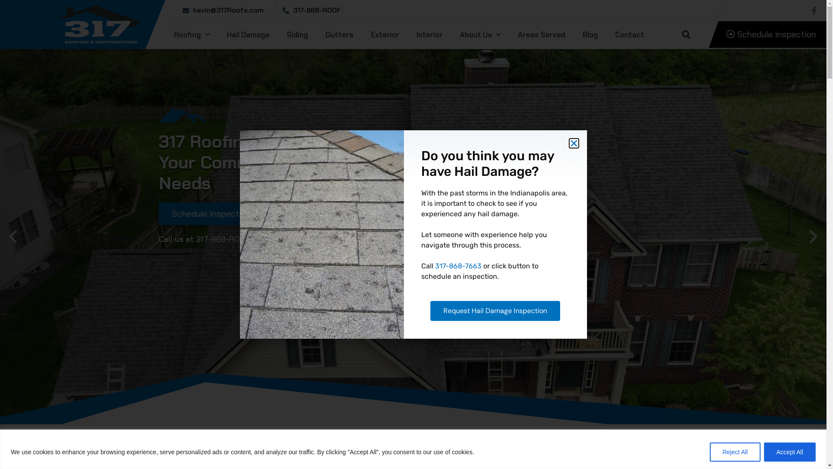  I want to click on Siding, so click(298, 34).